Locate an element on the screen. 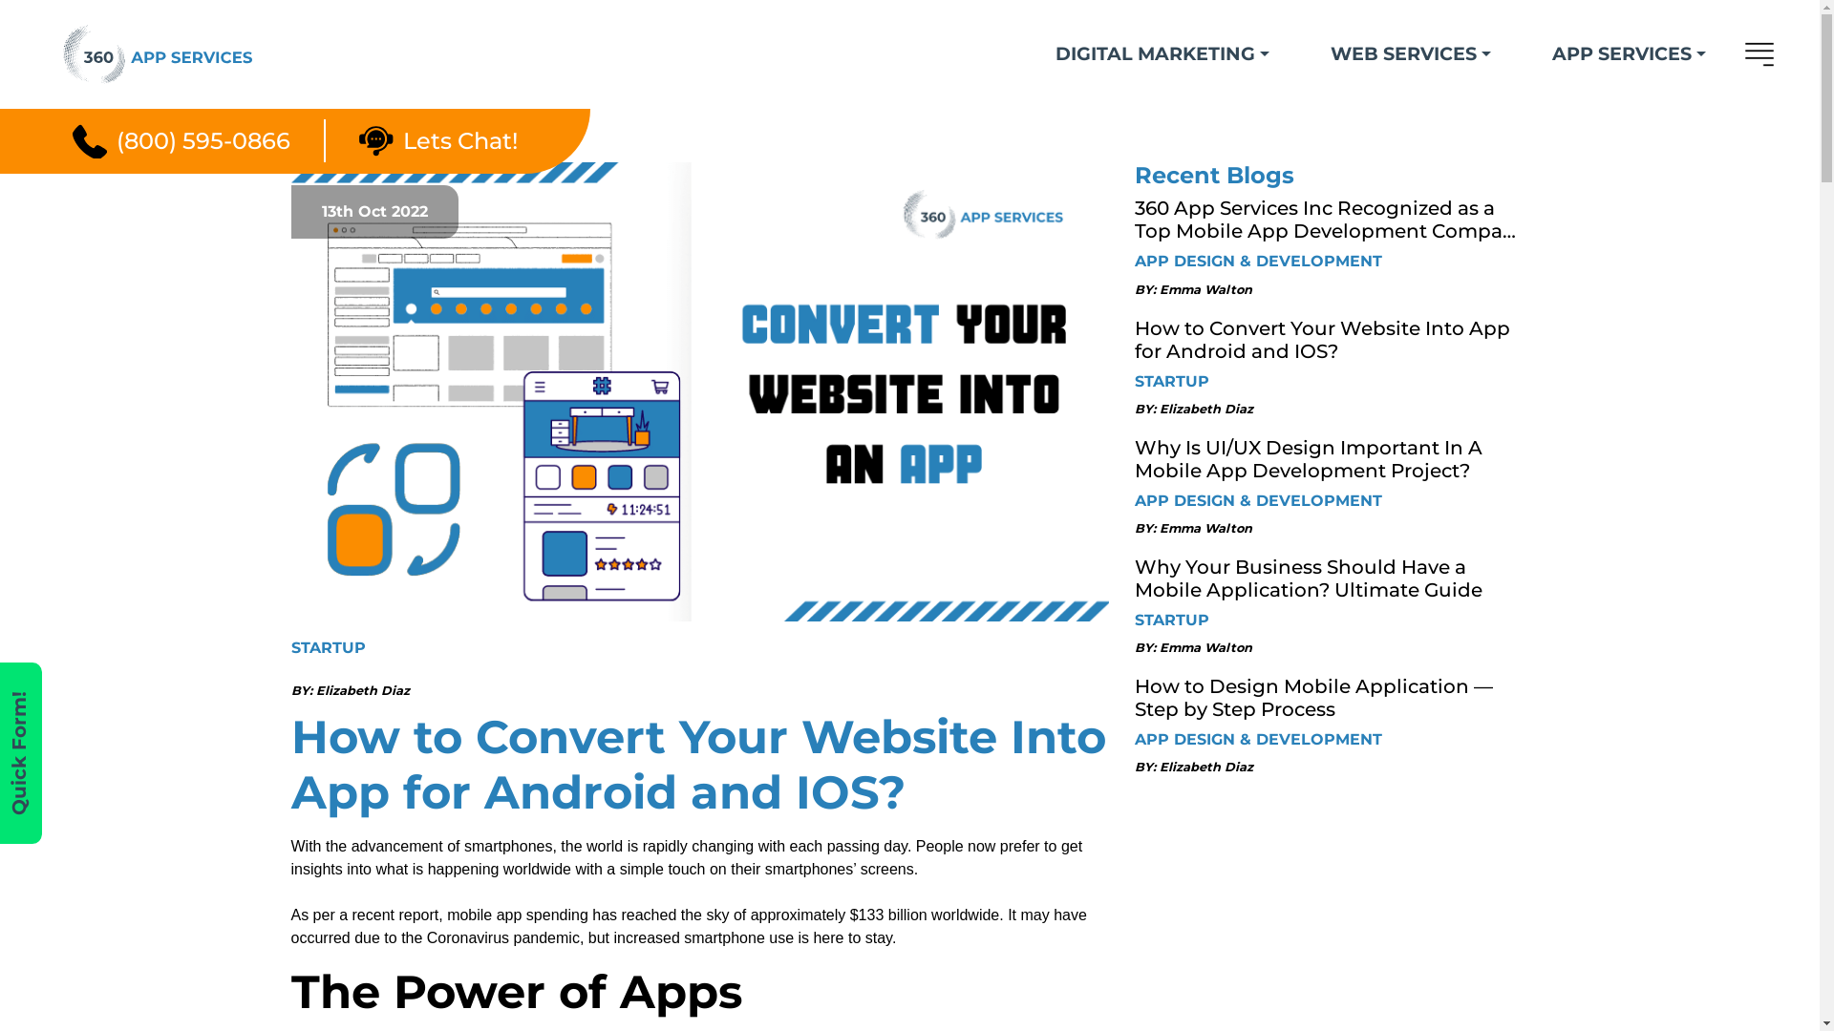  WEB SERVICES is located at coordinates (1411, 53).